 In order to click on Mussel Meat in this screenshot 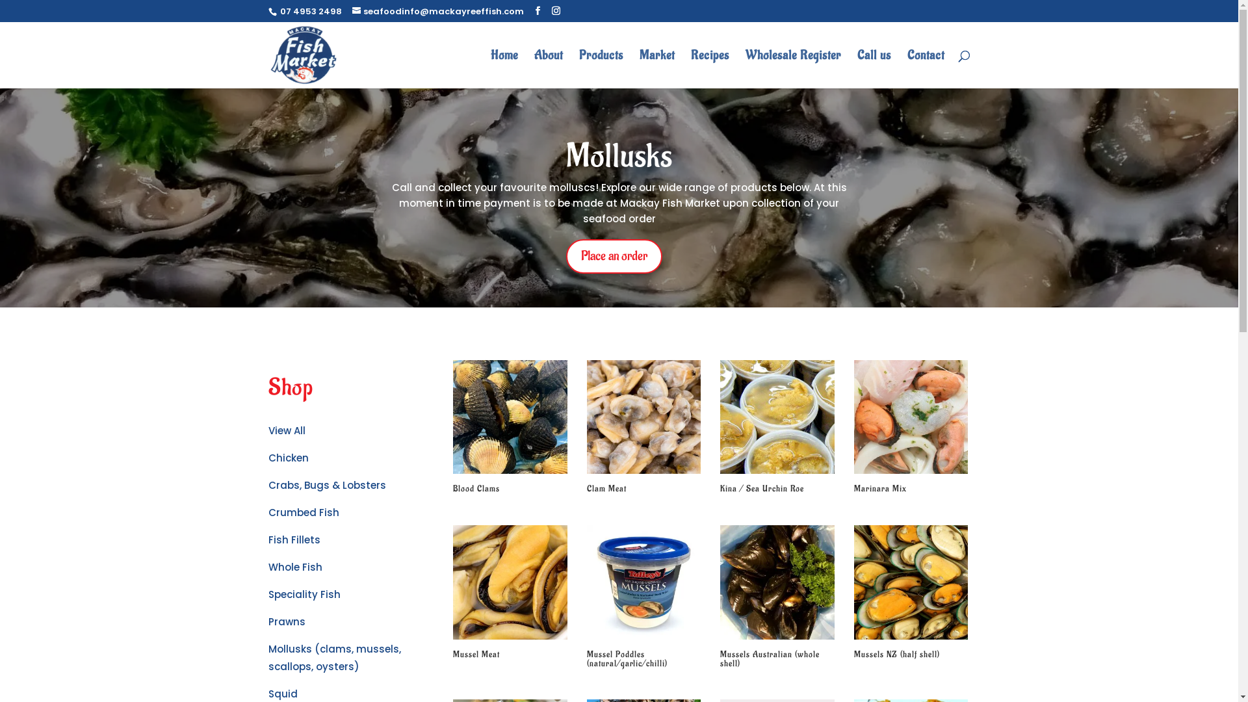, I will do `click(510, 594)`.